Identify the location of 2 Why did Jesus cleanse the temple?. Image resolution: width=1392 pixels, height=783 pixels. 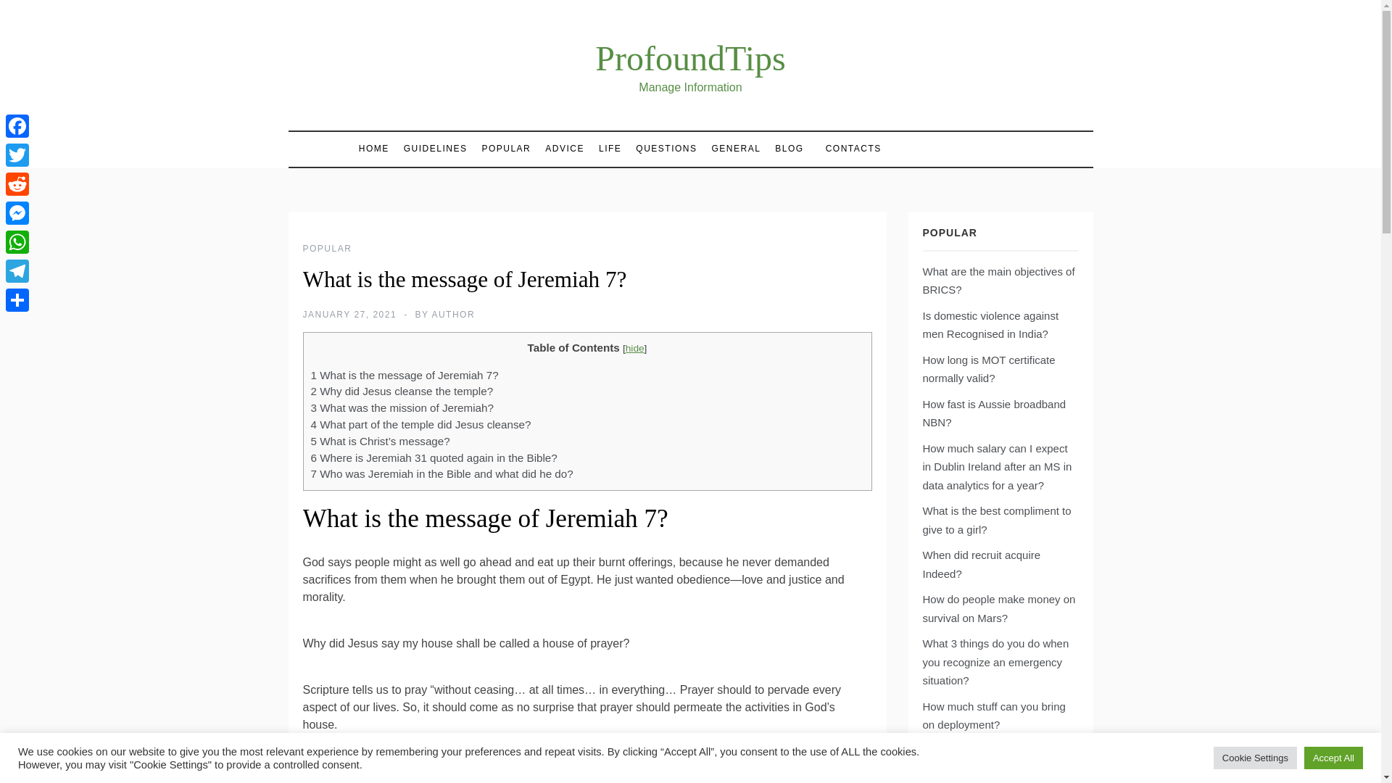
(402, 391).